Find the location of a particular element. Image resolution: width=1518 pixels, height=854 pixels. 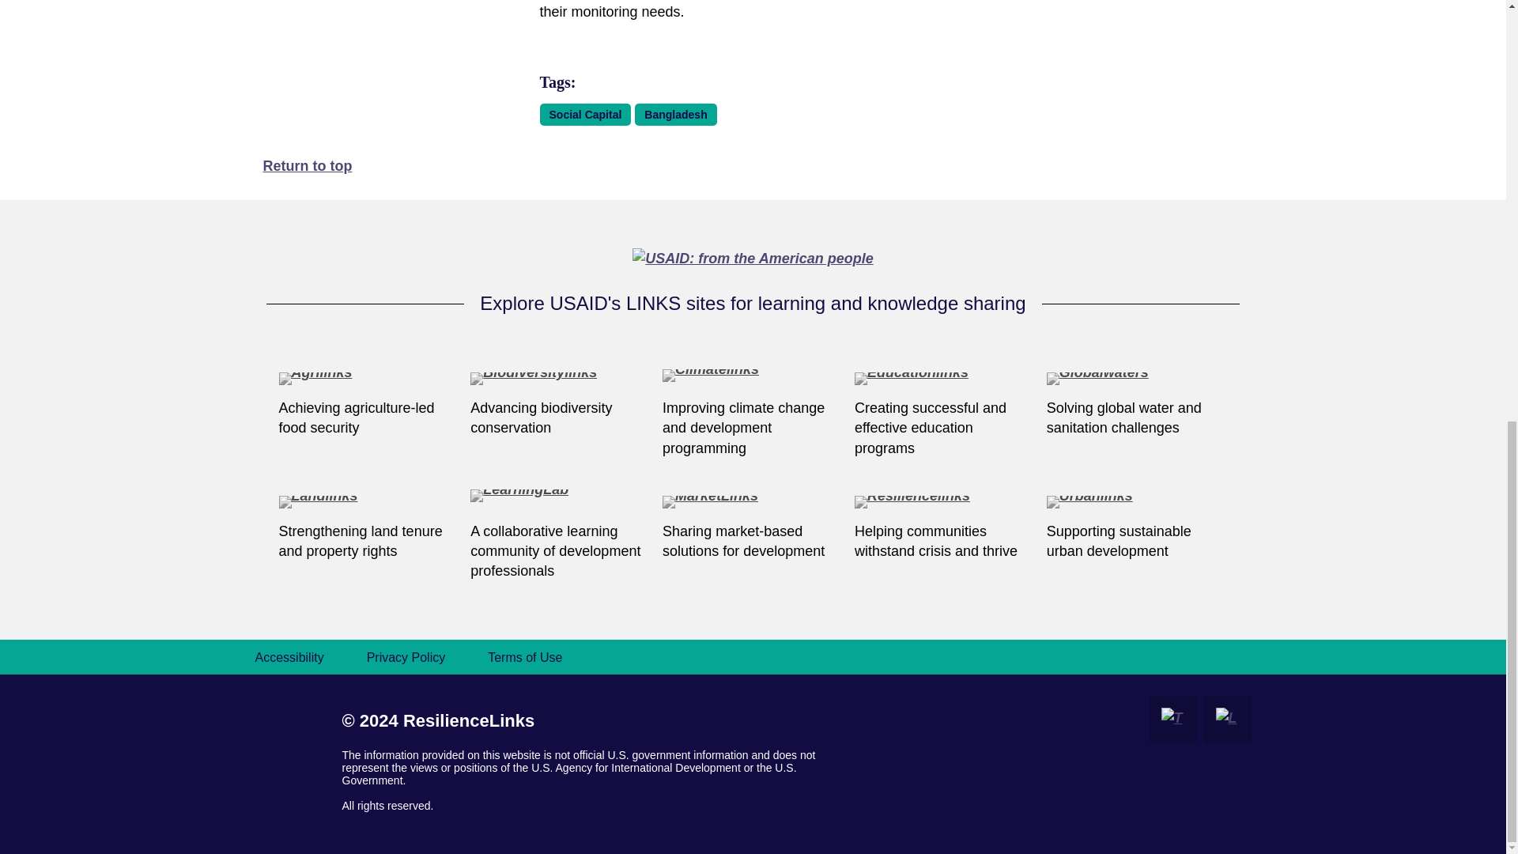

Go to USAID is located at coordinates (753, 258).